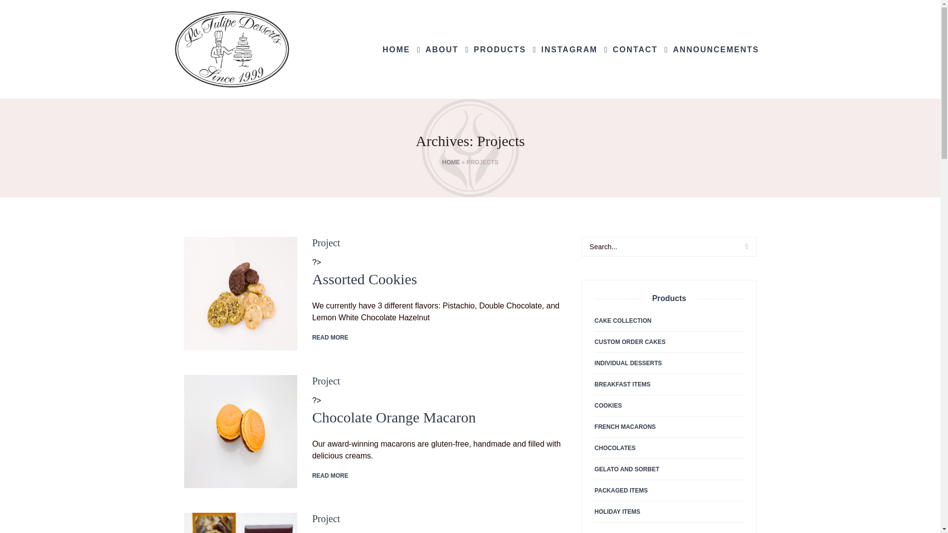 This screenshot has width=948, height=533. What do you see at coordinates (364, 279) in the screenshot?
I see `Assorted Cookies` at bounding box center [364, 279].